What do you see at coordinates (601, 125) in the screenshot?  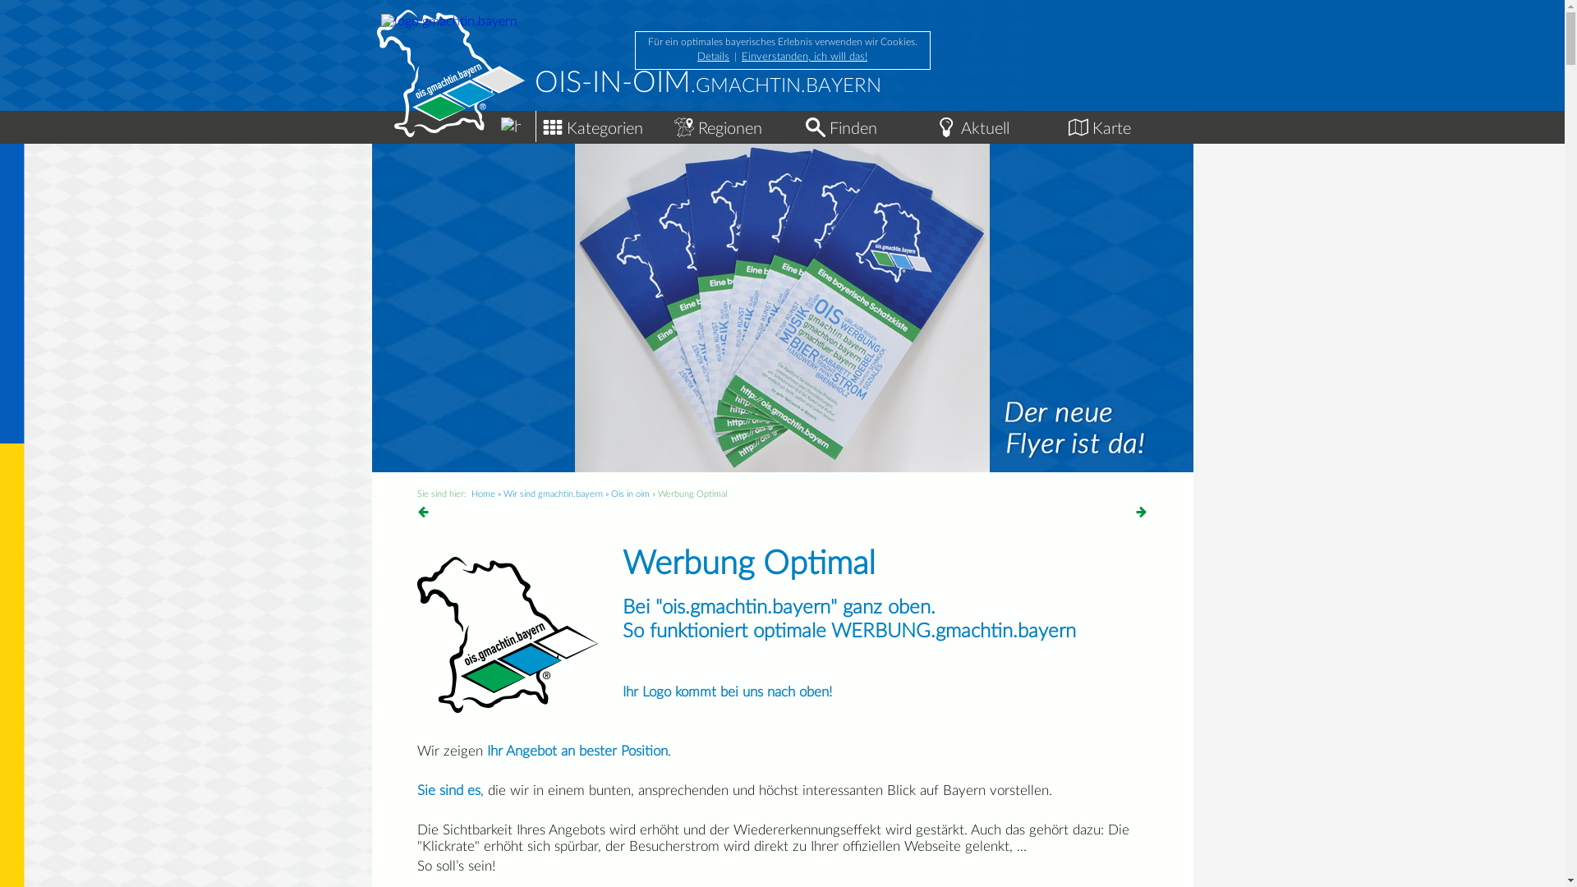 I see `Kategorien` at bounding box center [601, 125].